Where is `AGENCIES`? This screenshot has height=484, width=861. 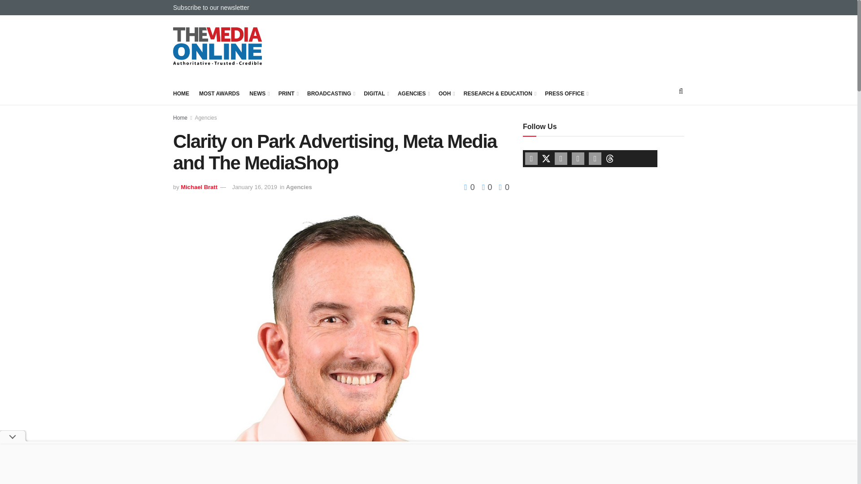
AGENCIES is located at coordinates (413, 93).